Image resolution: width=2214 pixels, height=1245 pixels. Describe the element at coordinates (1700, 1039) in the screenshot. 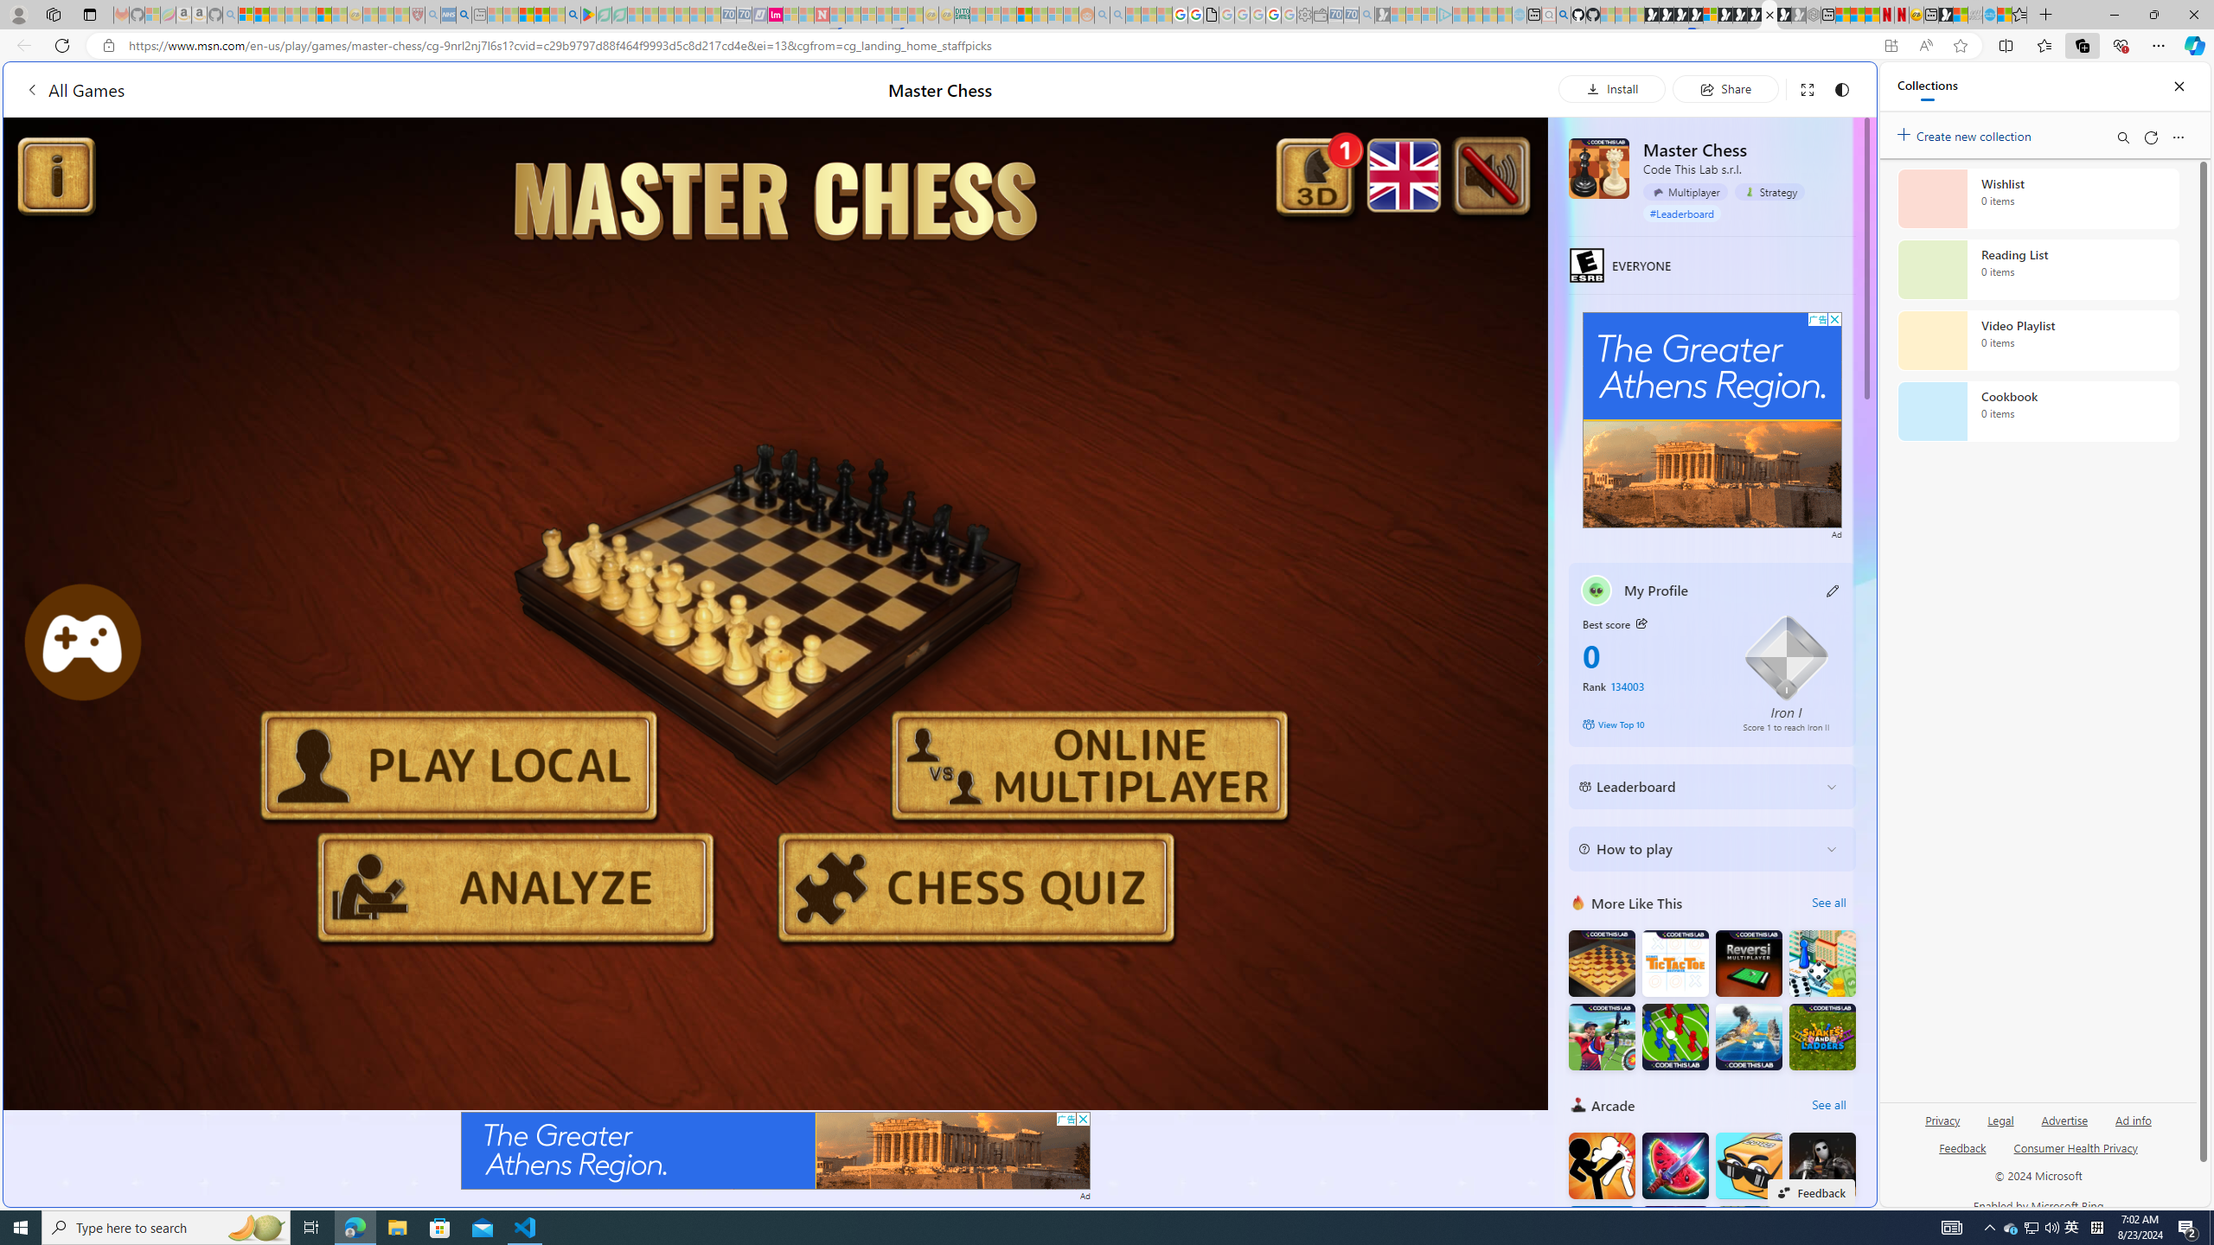

I see `google_privacy_policy_zh-CN.pdf` at that location.